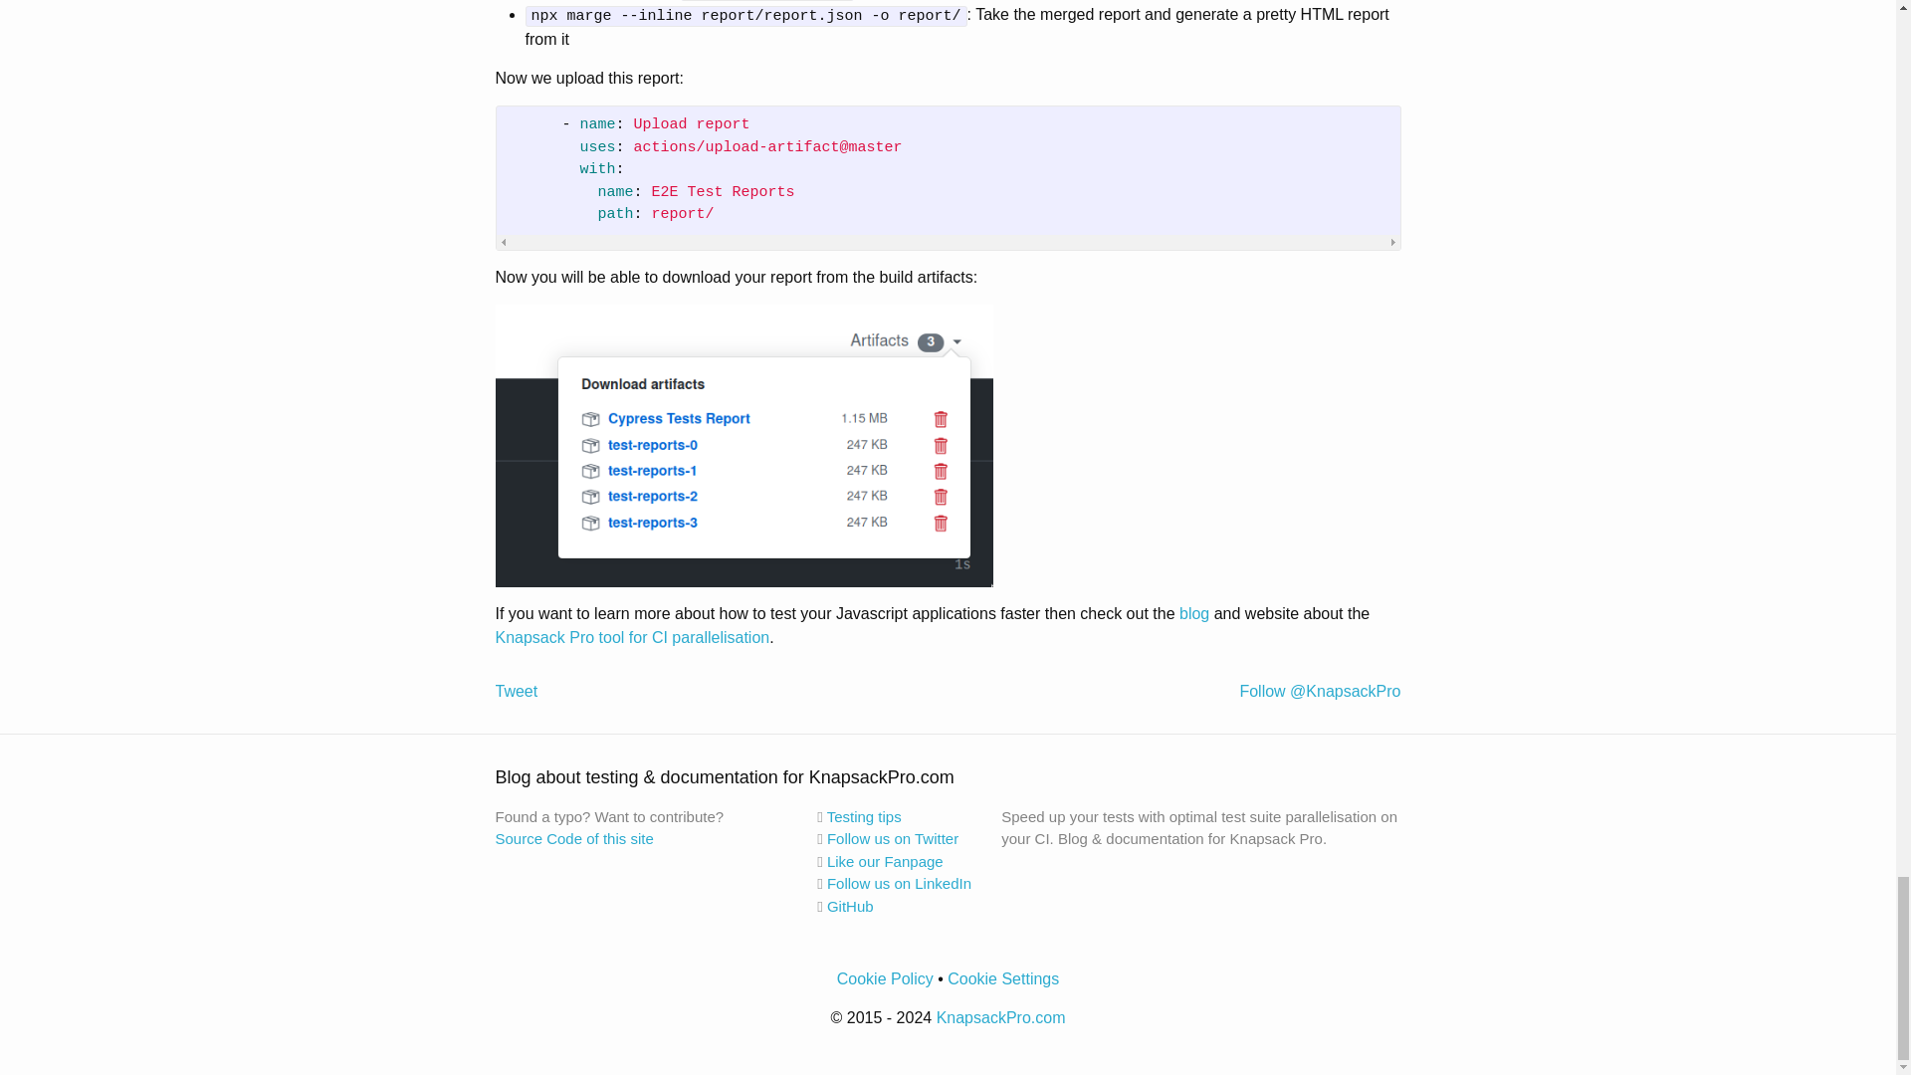 The height and width of the screenshot is (1075, 1911). I want to click on Cookie Policy, so click(885, 979).